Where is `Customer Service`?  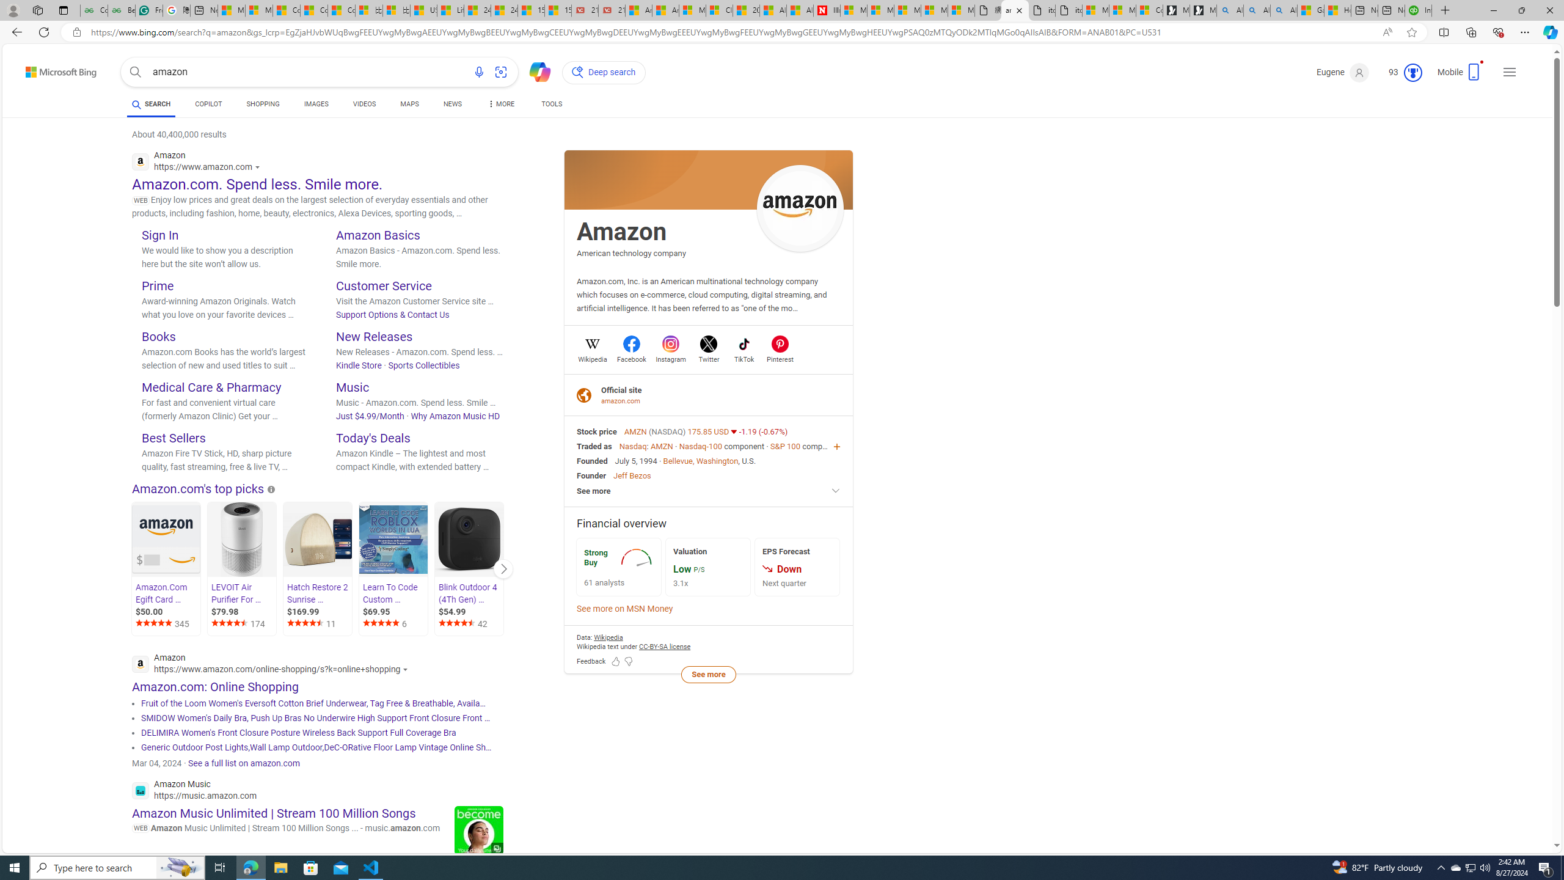 Customer Service is located at coordinates (384, 285).